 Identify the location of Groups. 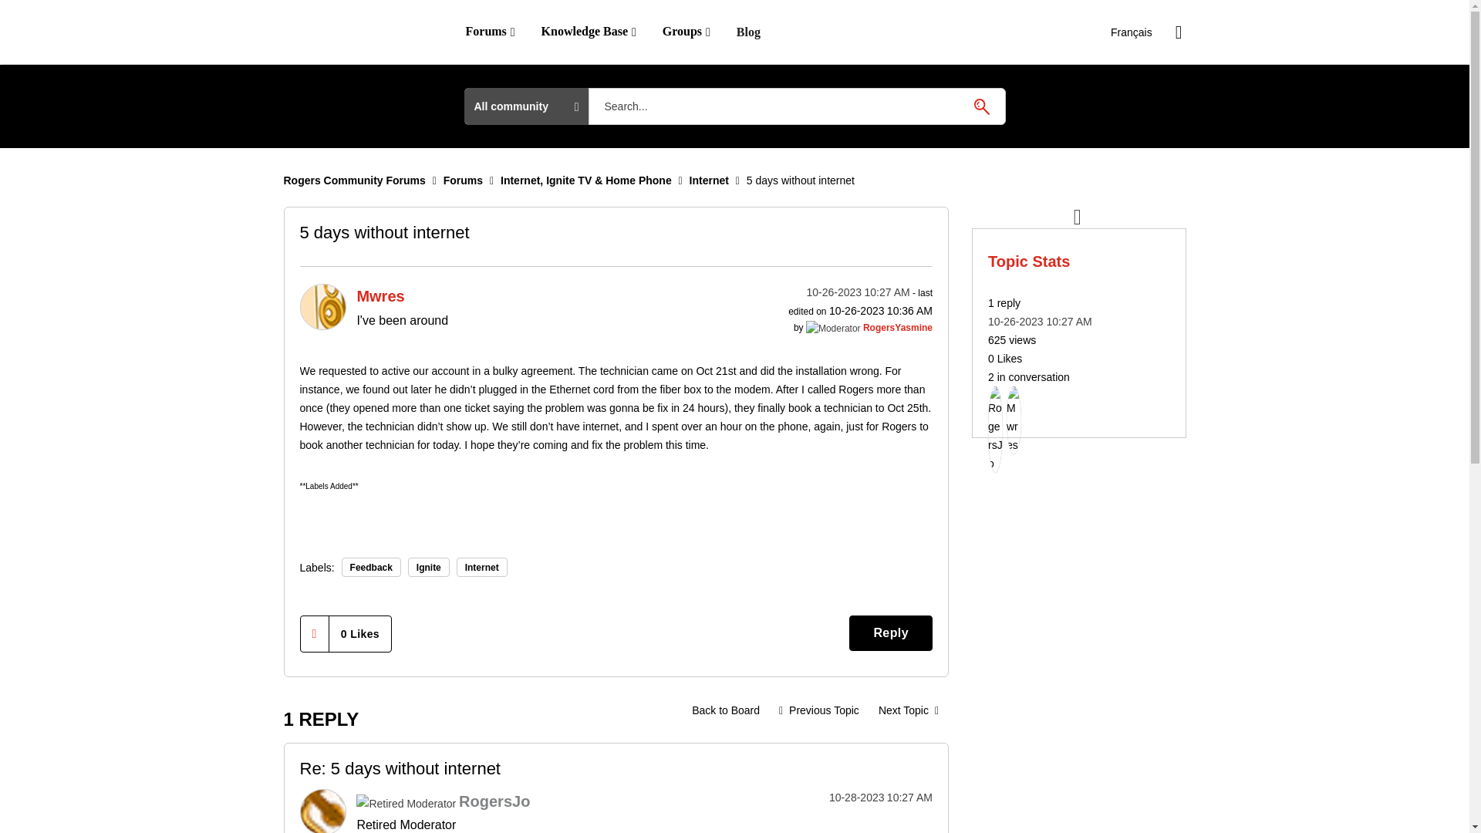
(687, 32).